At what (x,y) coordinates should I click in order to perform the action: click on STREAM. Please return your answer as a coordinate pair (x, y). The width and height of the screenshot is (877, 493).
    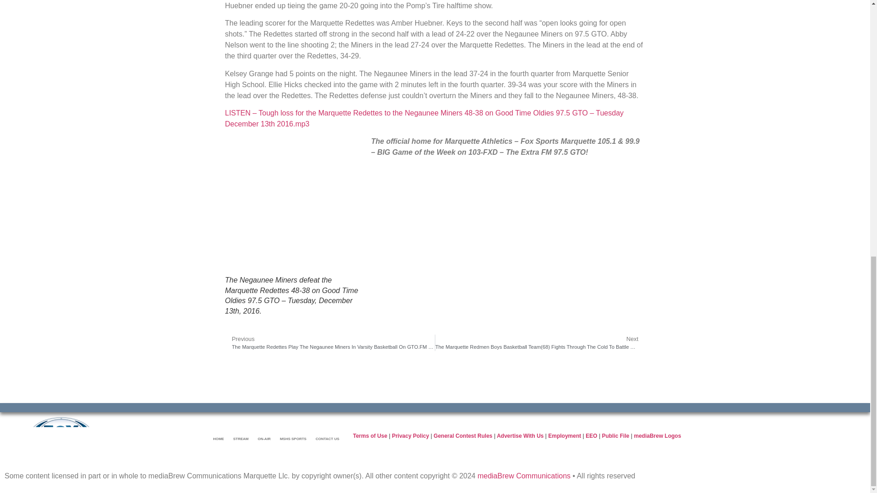
    Looking at the image, I should click on (240, 439).